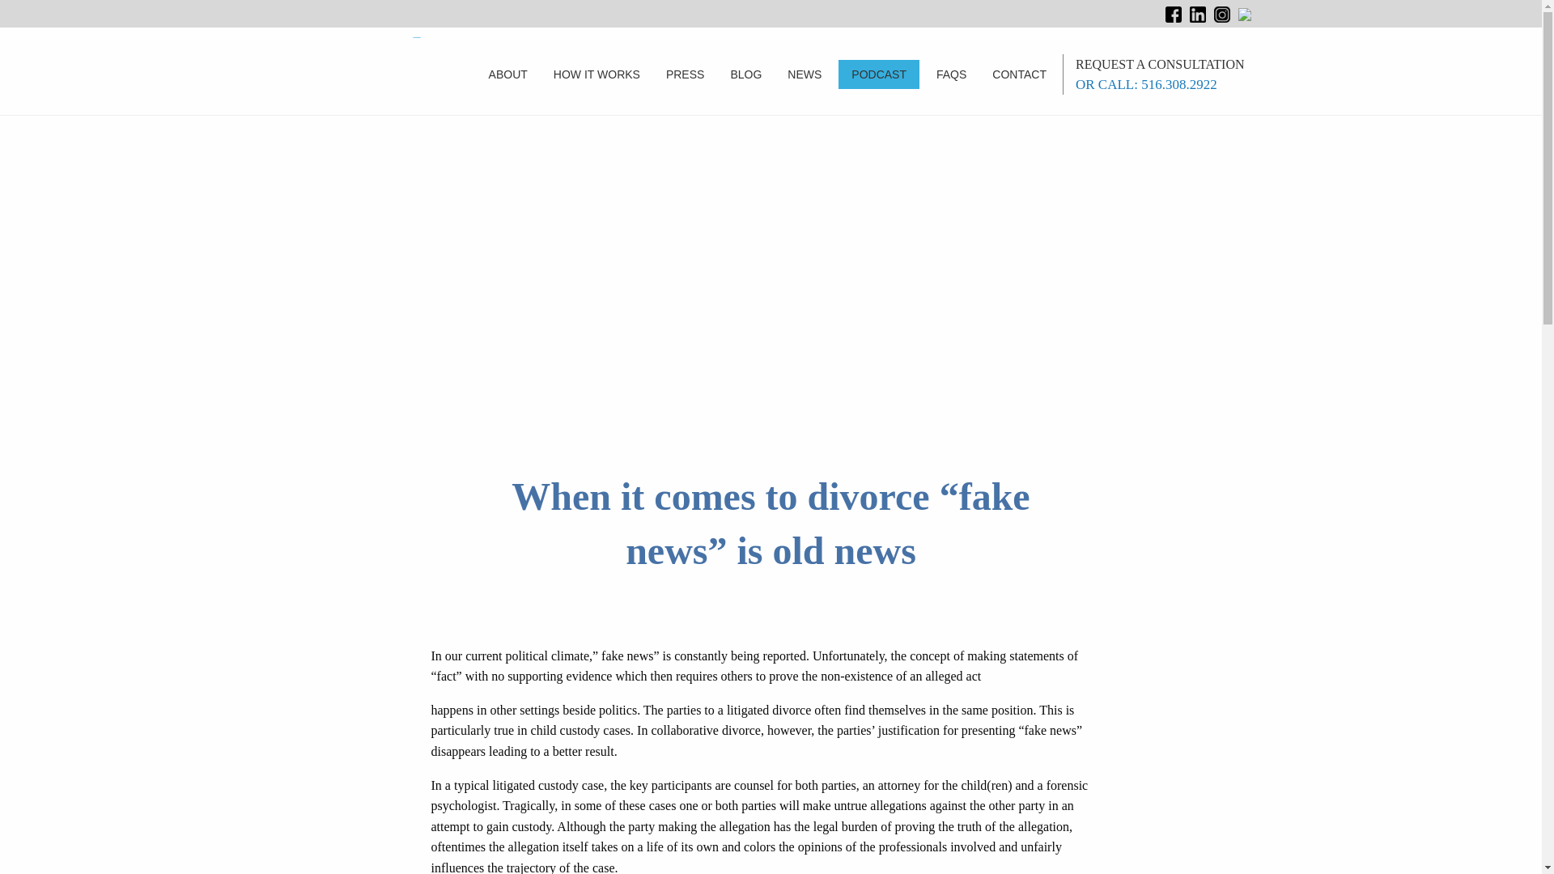 The width and height of the screenshot is (1554, 874). Describe the element at coordinates (879, 74) in the screenshot. I see `PODCAST` at that location.